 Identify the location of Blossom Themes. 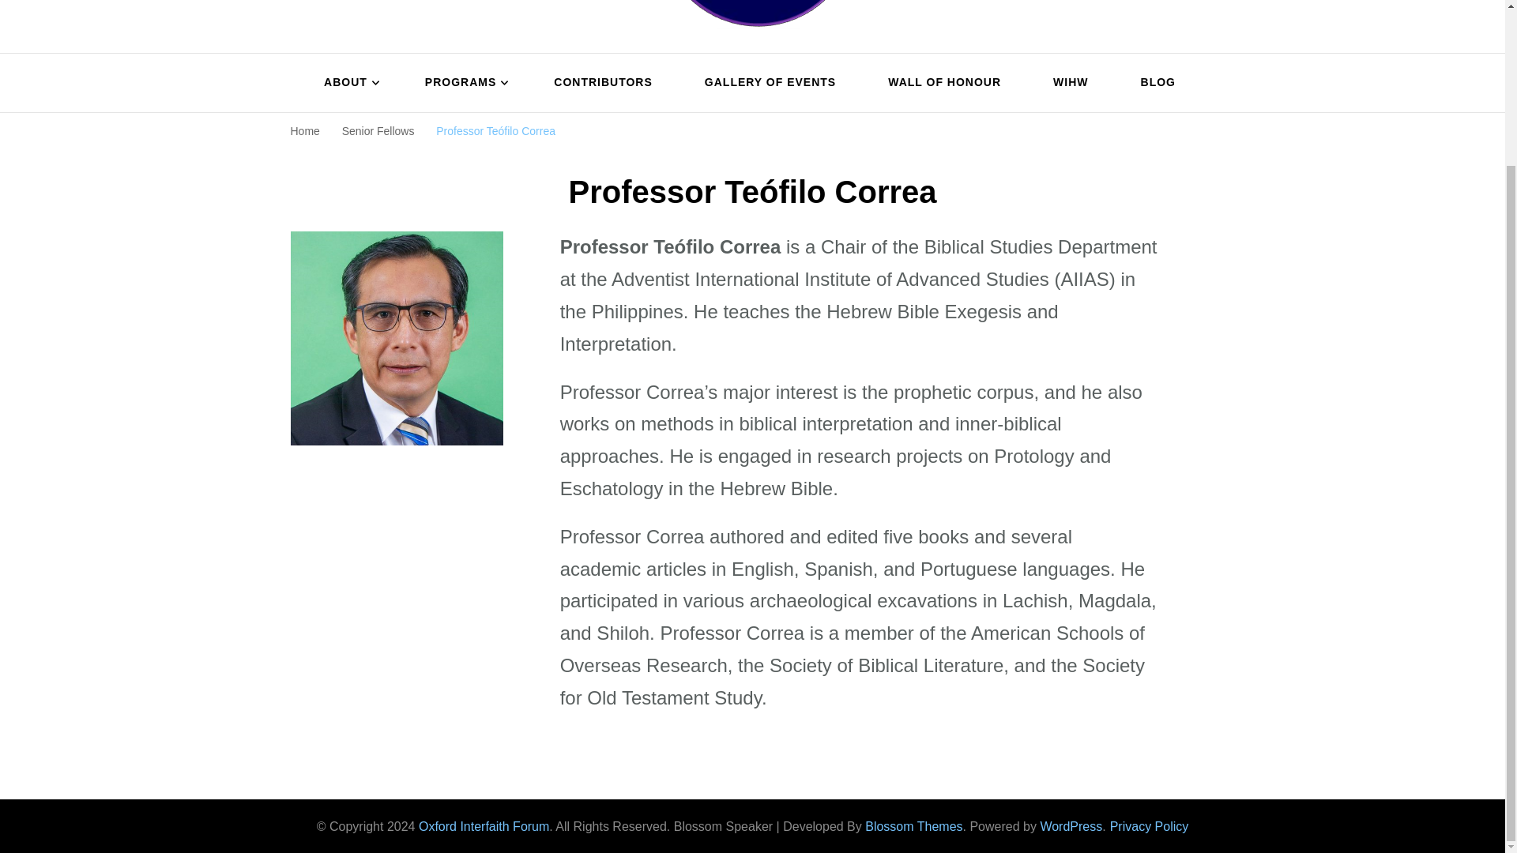
(913, 826).